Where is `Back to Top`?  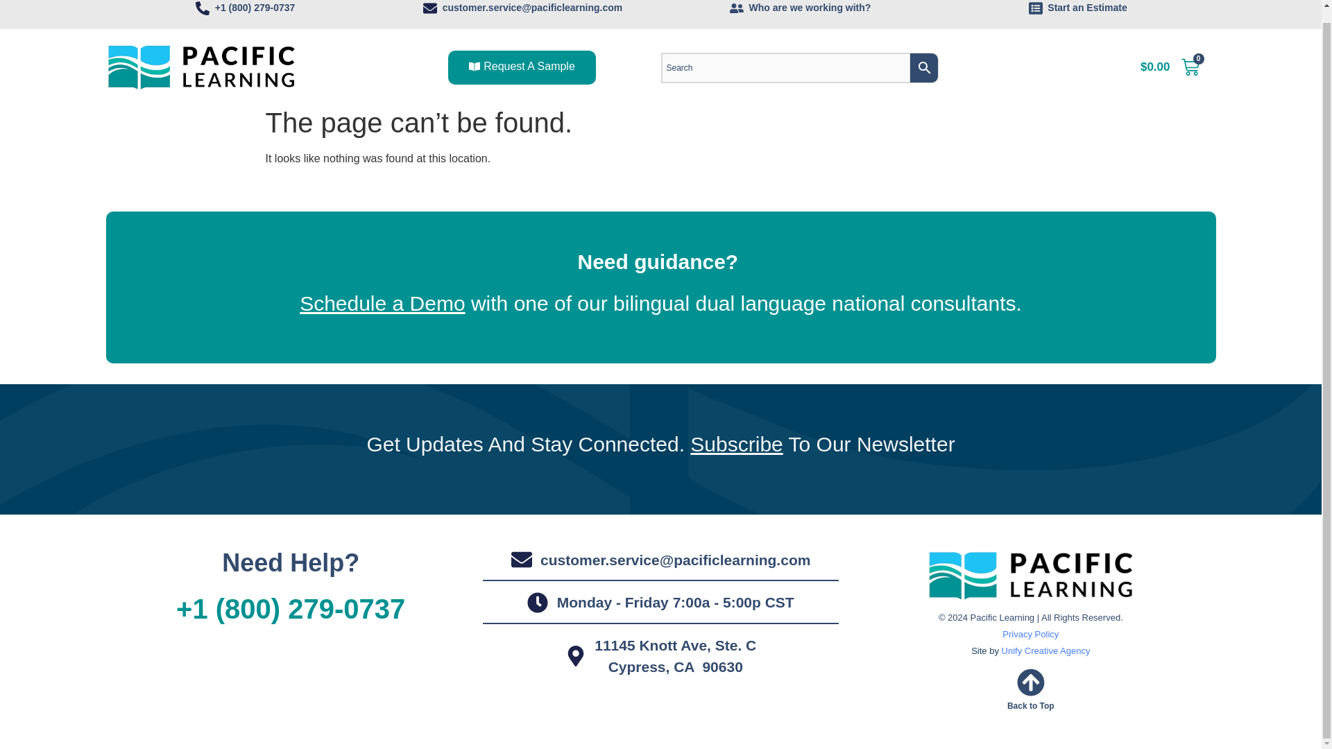
Back to Top is located at coordinates (1031, 705).